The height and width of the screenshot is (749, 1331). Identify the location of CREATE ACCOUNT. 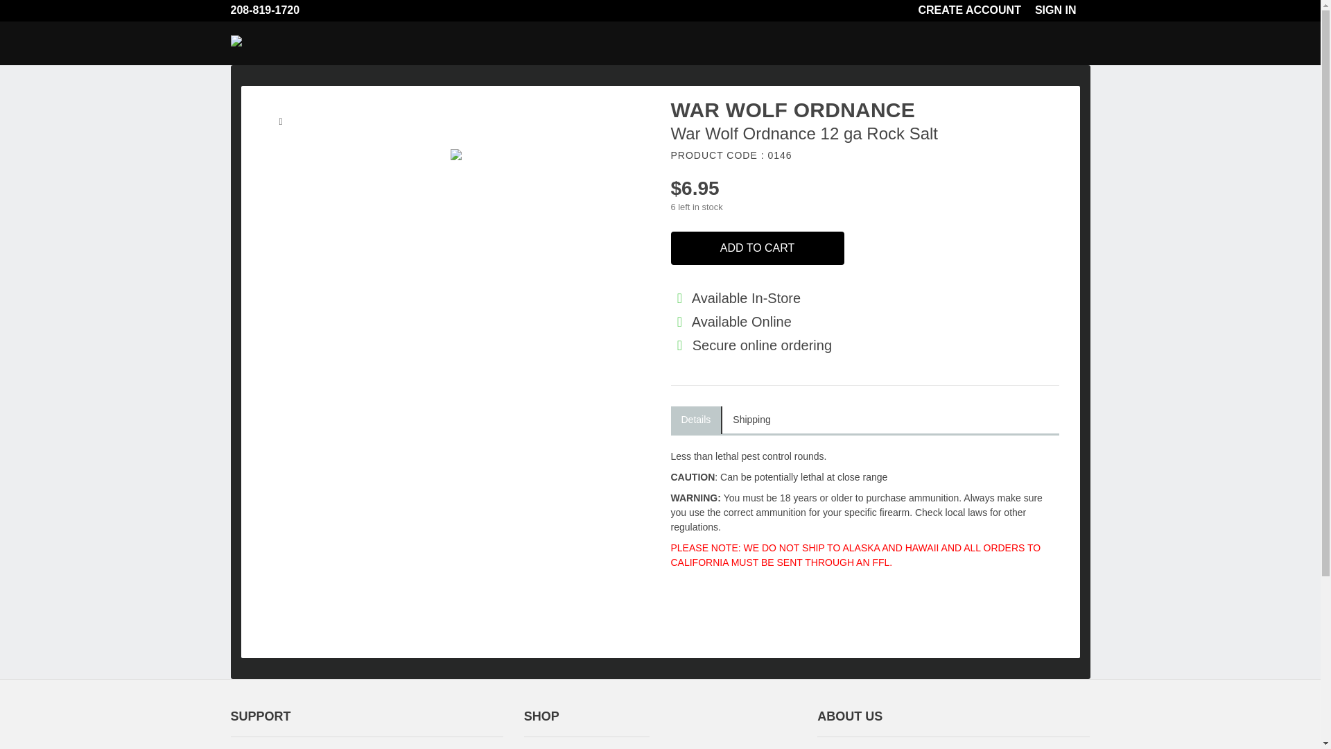
(976, 10).